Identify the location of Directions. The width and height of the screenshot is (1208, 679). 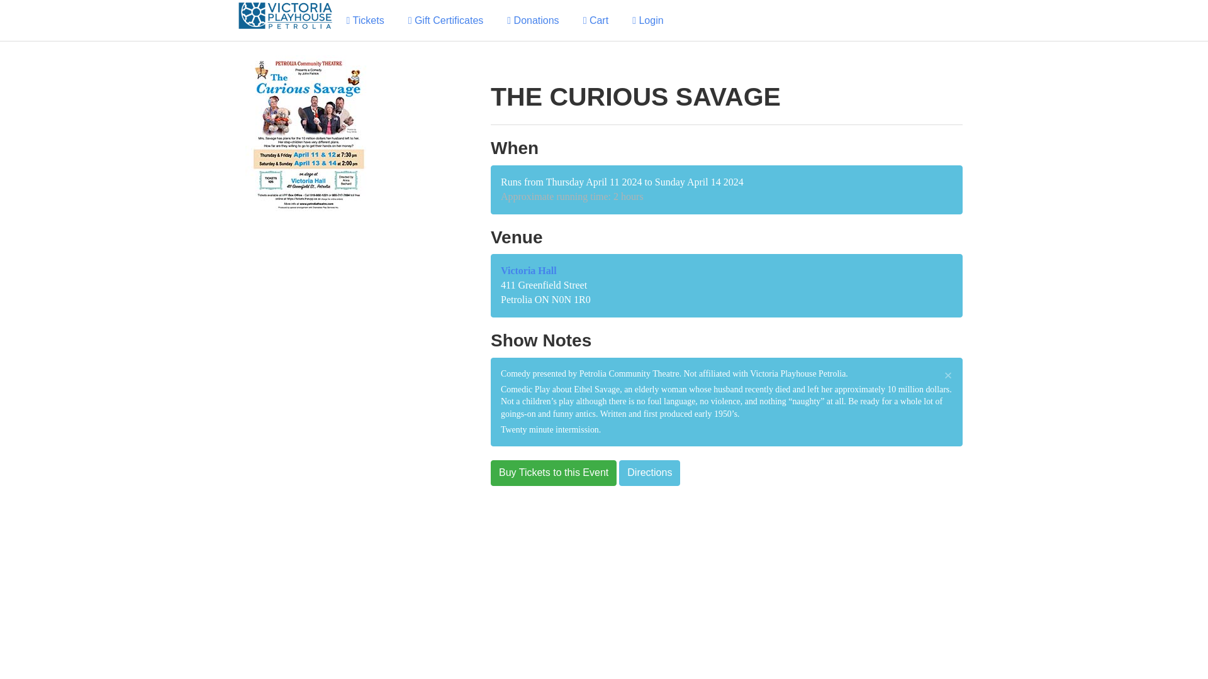
(649, 473).